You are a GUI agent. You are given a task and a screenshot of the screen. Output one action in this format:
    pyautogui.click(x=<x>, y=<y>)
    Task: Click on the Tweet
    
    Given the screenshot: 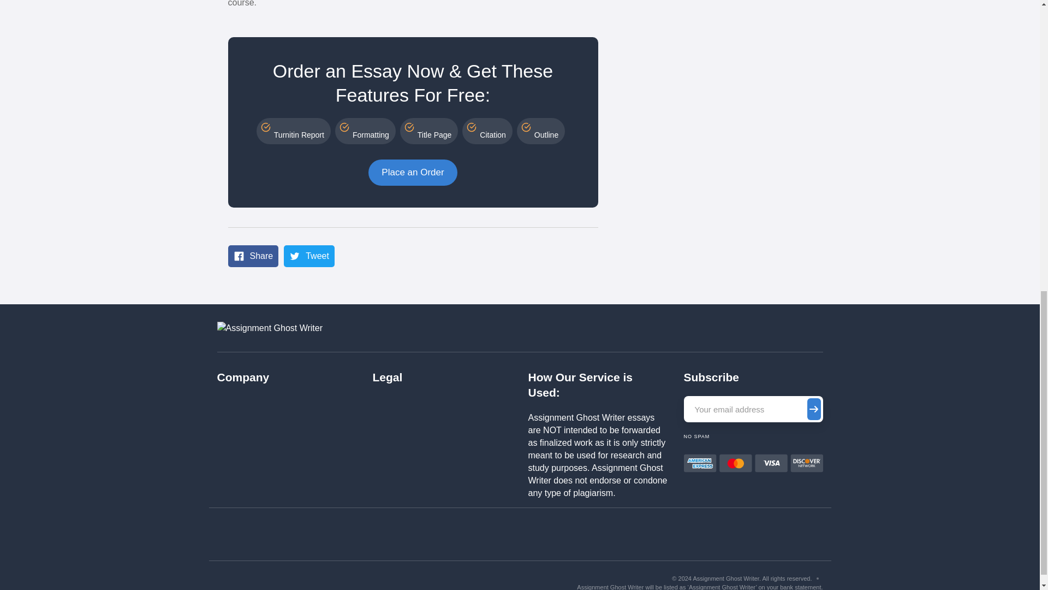 What is the action you would take?
    pyautogui.click(x=309, y=256)
    